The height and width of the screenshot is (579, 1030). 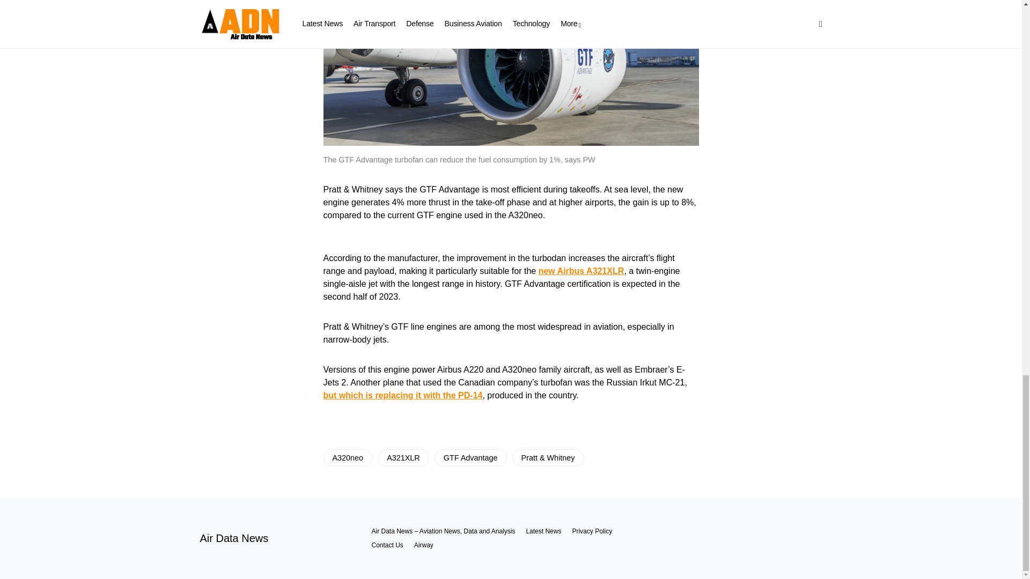 I want to click on GTF Advantage, so click(x=470, y=458).